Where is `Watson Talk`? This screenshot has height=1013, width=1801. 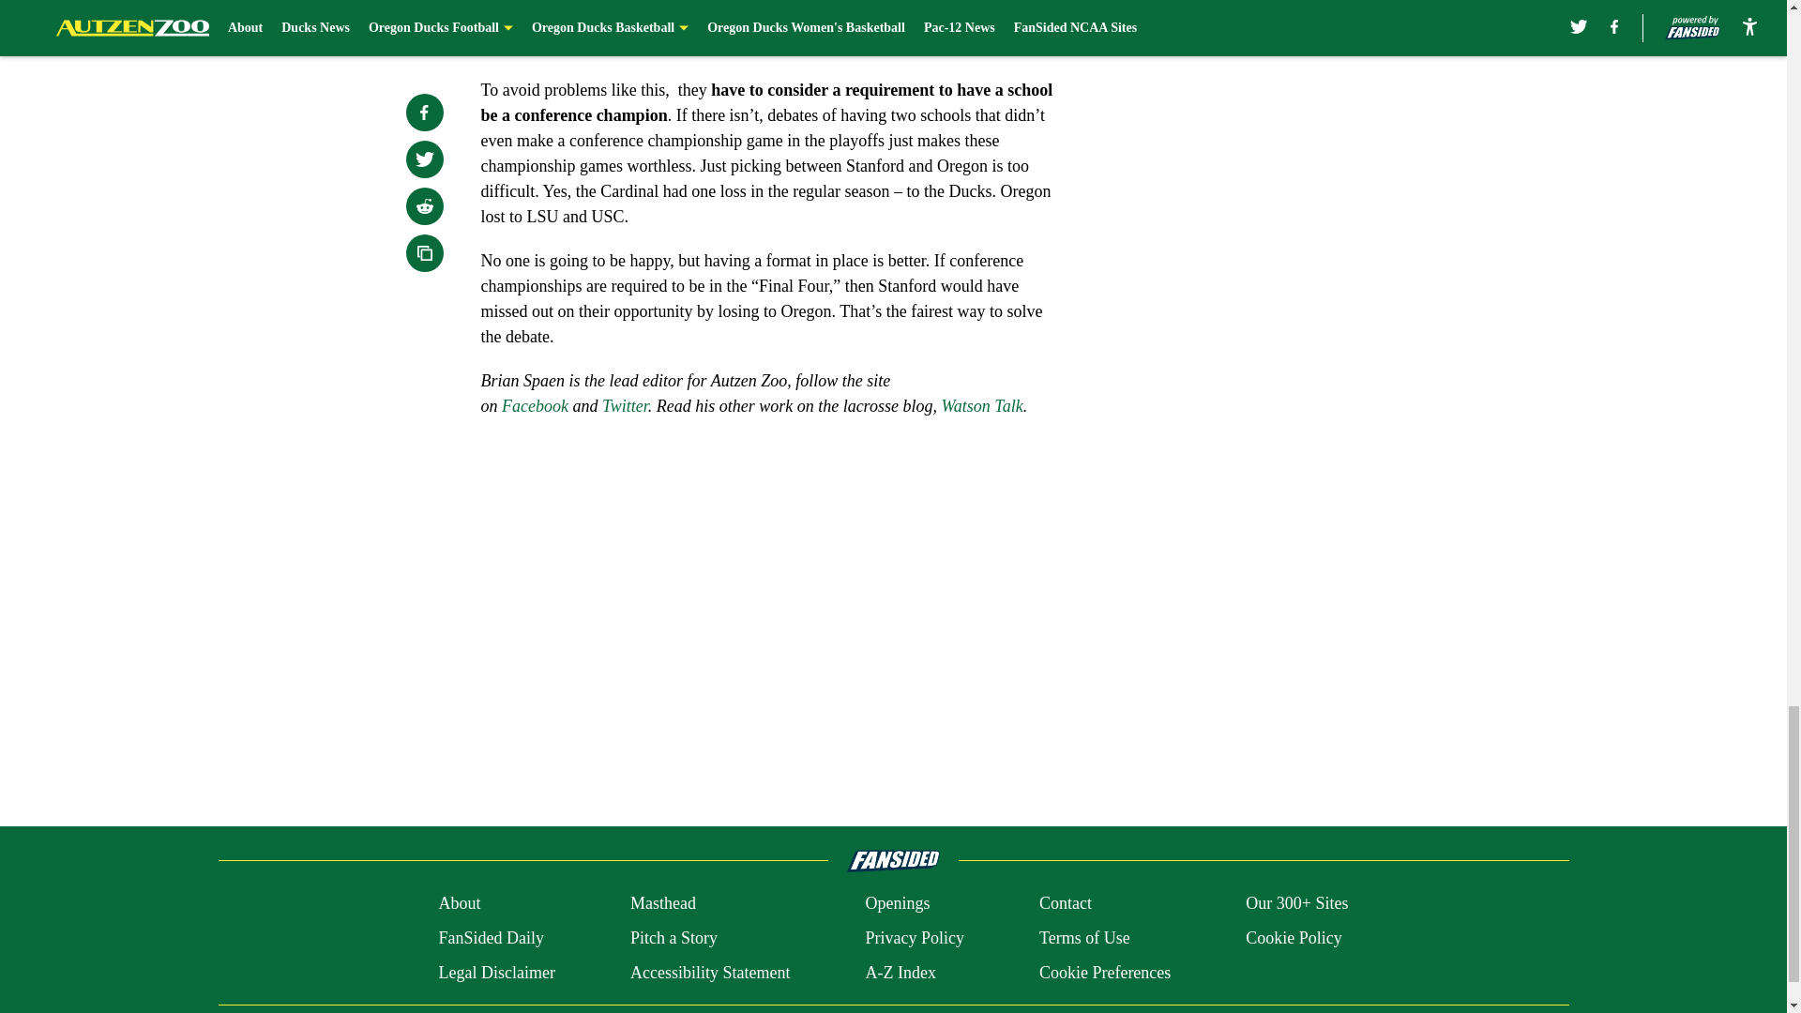
Watson Talk is located at coordinates (981, 405).